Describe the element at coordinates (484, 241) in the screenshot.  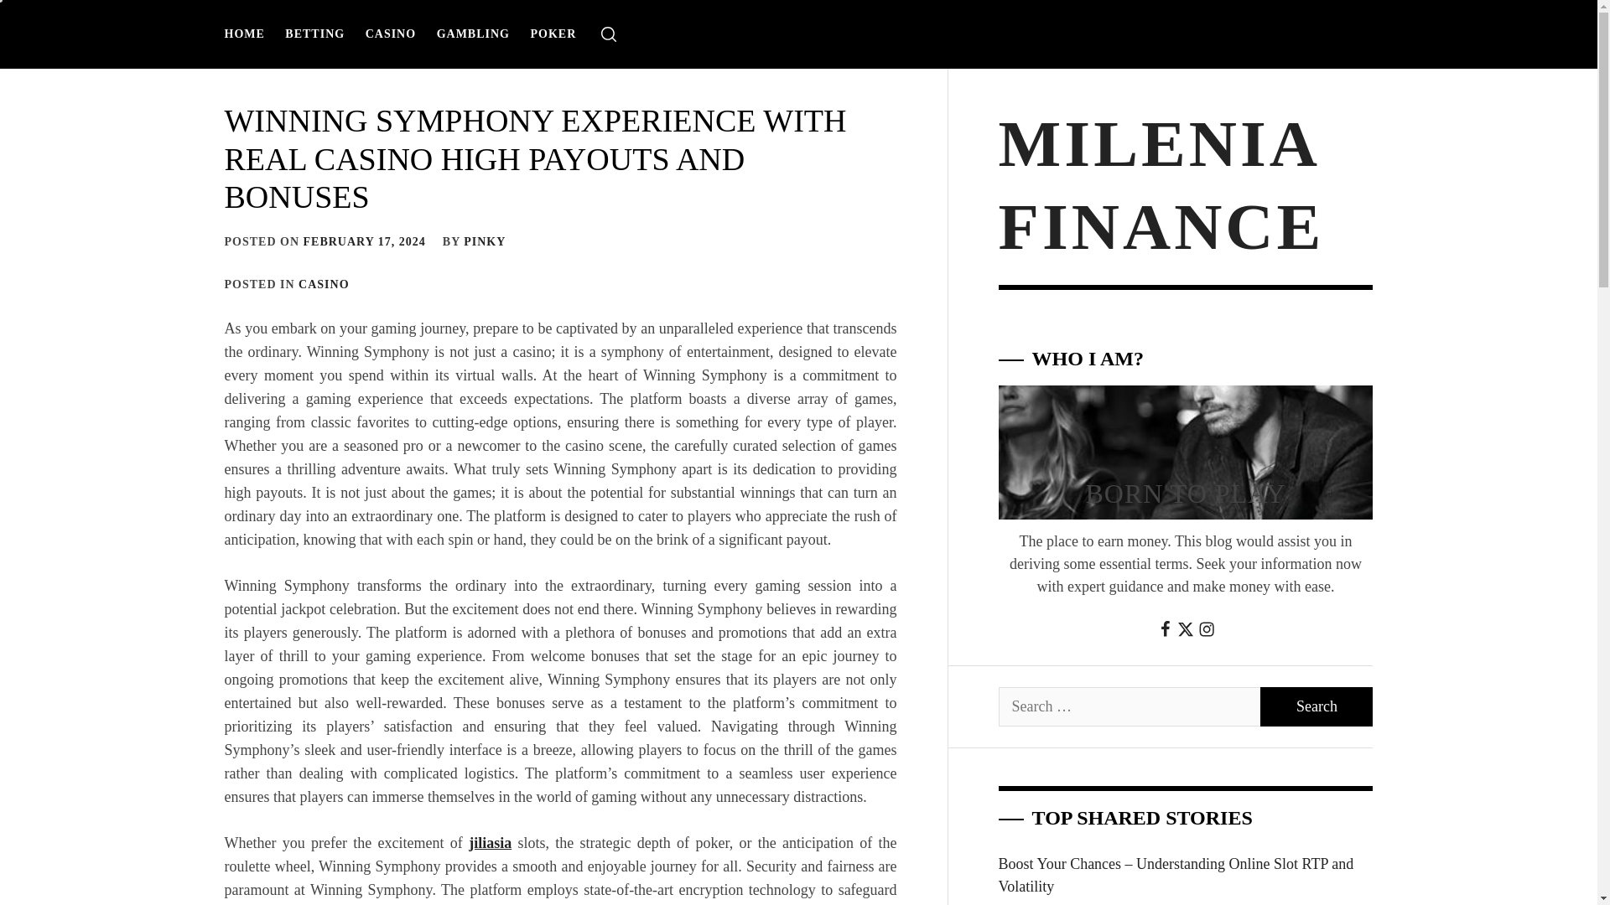
I see `PINKY` at that location.